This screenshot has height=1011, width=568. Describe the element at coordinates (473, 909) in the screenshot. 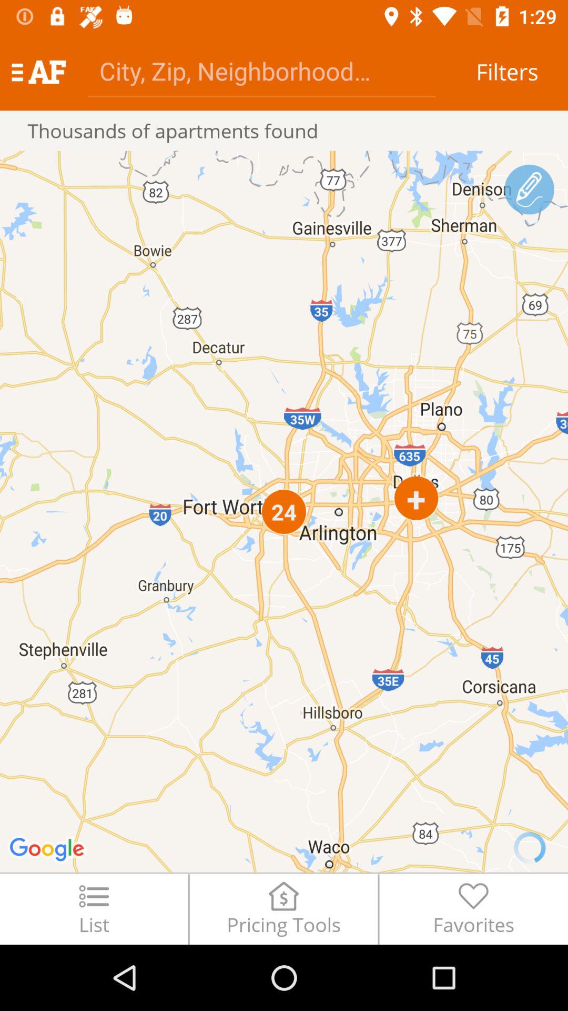

I see `tap the icon next to pricing tools icon` at that location.